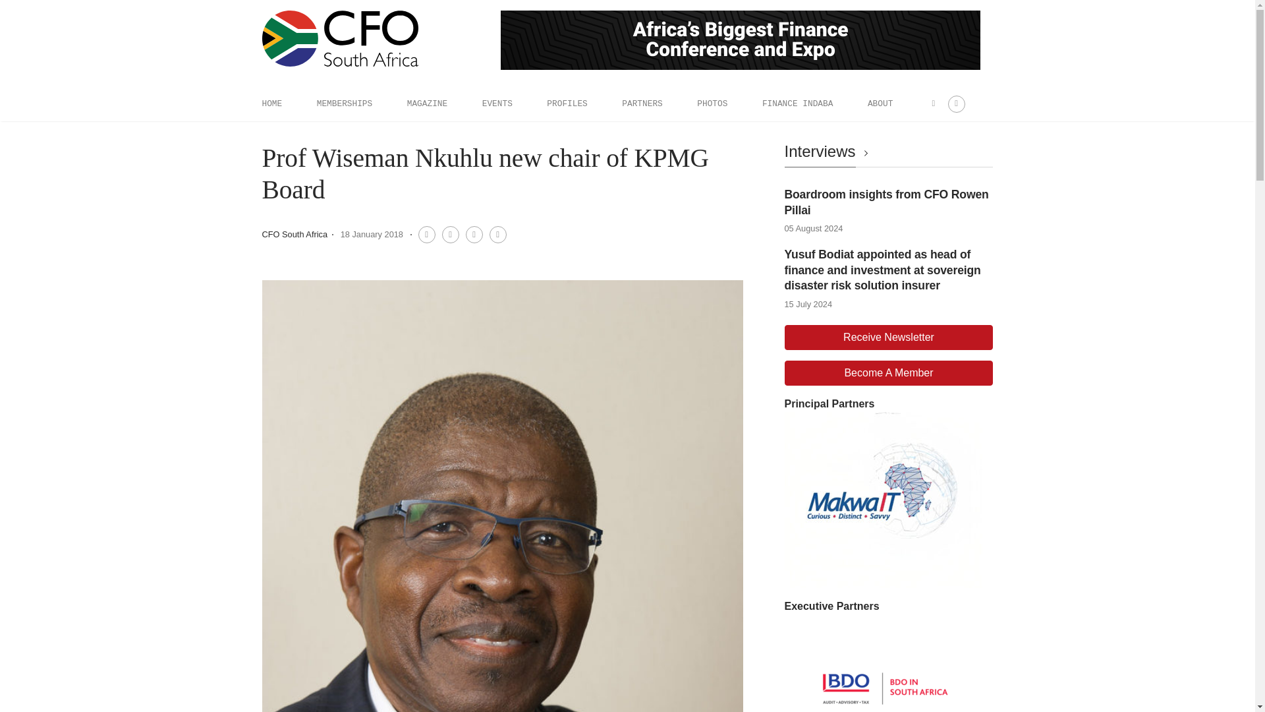  What do you see at coordinates (497, 104) in the screenshot?
I see `EVENTS` at bounding box center [497, 104].